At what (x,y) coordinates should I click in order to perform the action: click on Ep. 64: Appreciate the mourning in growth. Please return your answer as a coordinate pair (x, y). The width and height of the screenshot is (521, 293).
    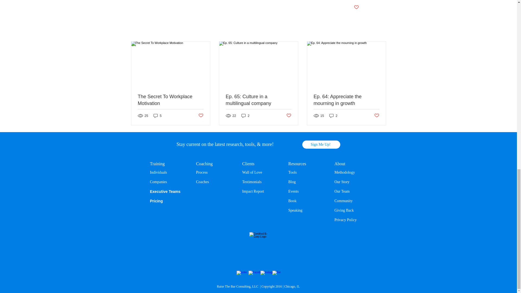
    Looking at the image, I should click on (346, 100).